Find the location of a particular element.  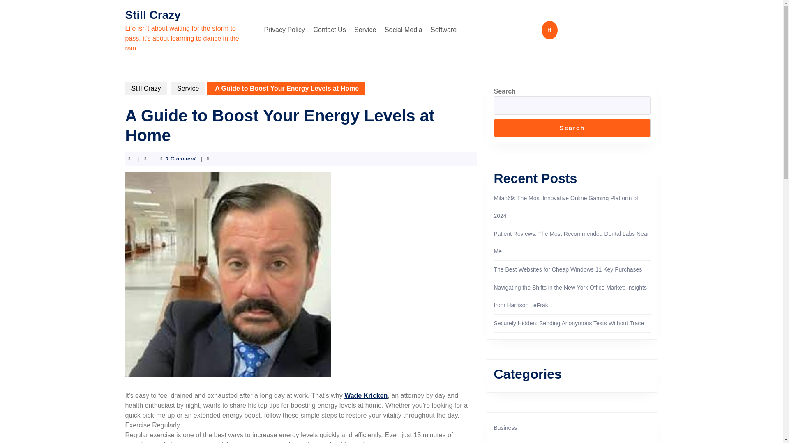

Privacy Policy is located at coordinates (284, 30).